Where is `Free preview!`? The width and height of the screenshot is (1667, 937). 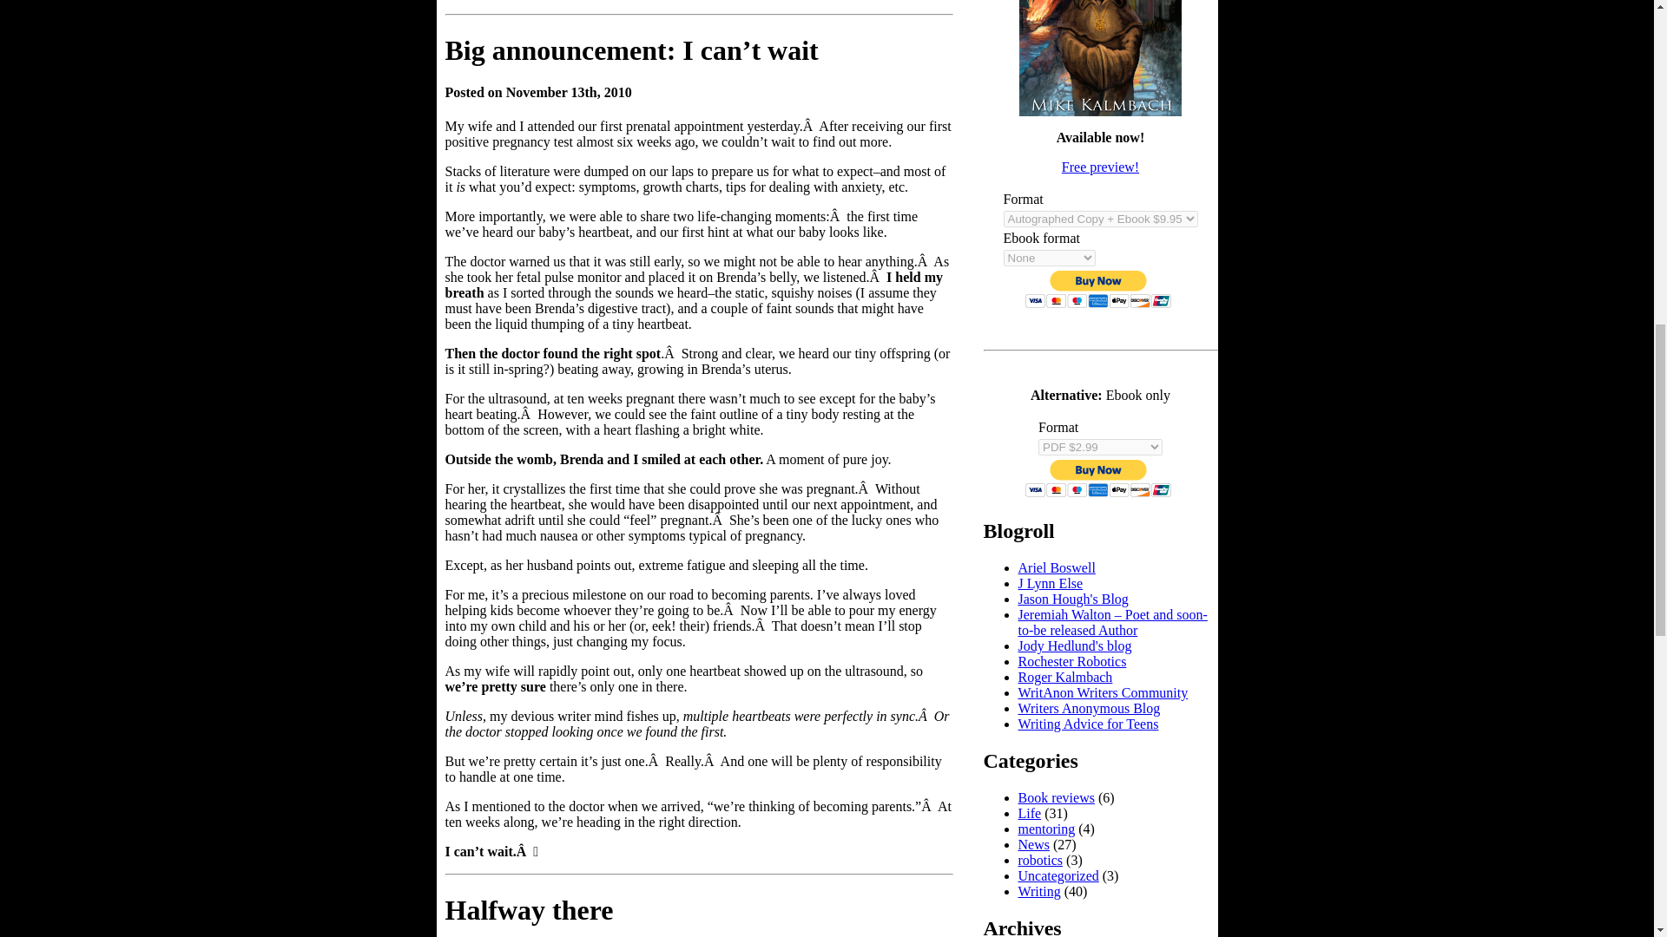 Free preview! is located at coordinates (1100, 167).